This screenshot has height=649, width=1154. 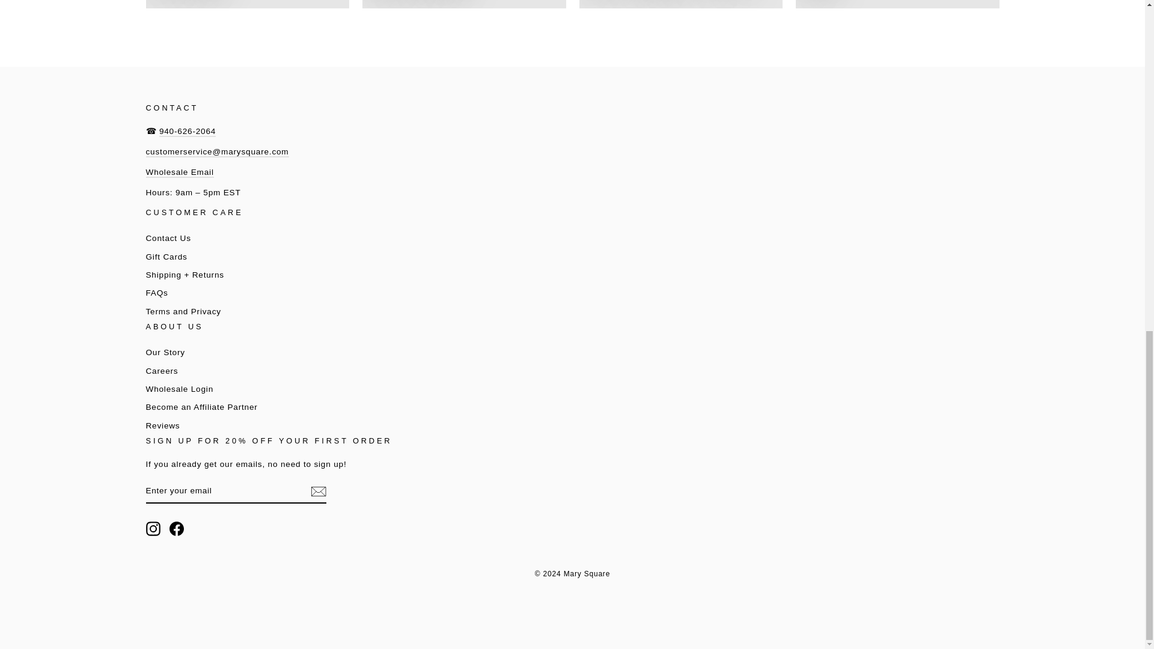 I want to click on Mary Square on Instagram, so click(x=153, y=529).